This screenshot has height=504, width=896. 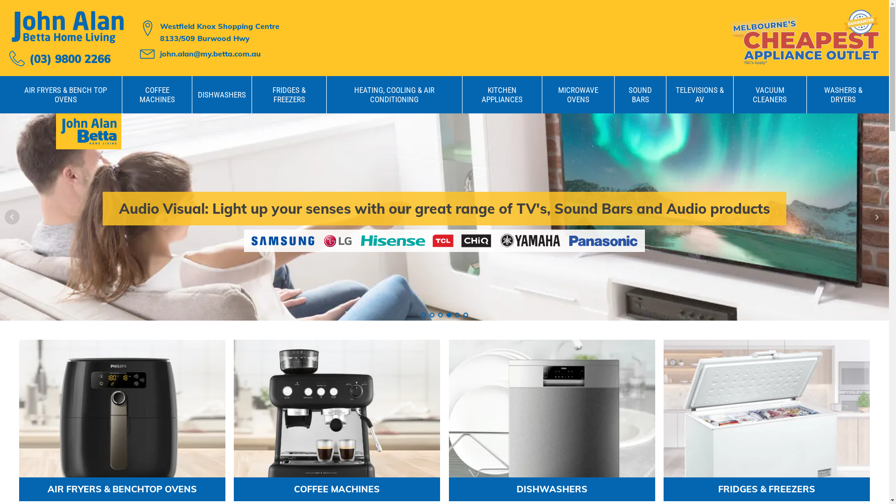 I want to click on DISHWASHERS, so click(x=552, y=420).